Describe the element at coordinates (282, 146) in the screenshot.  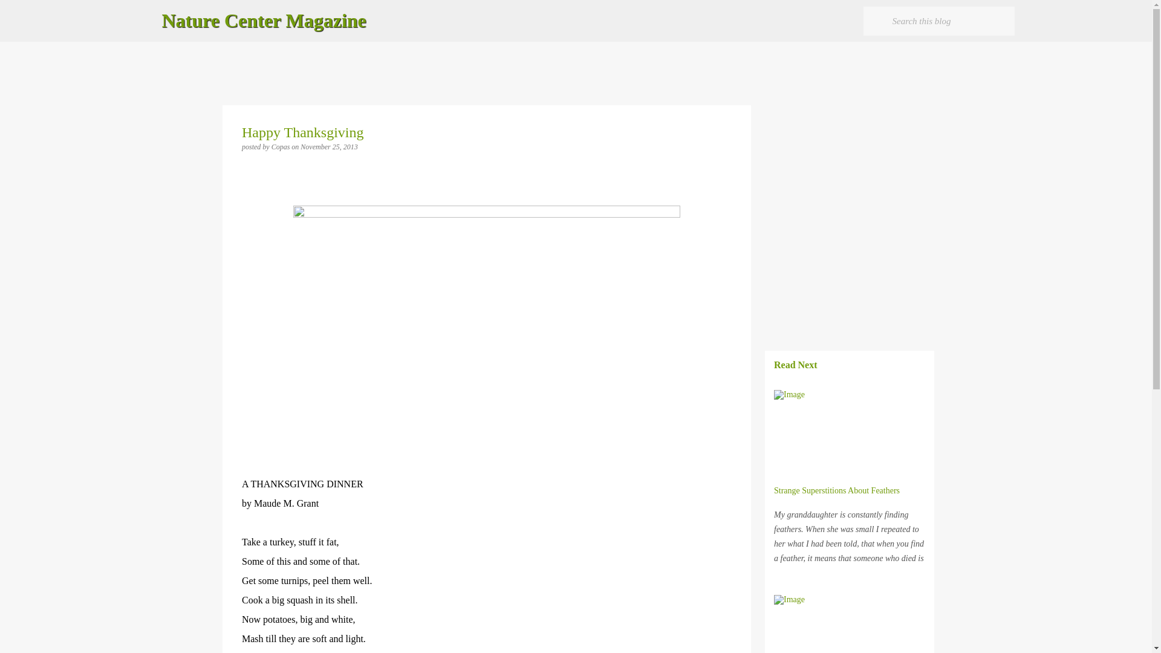
I see `author profile` at that location.